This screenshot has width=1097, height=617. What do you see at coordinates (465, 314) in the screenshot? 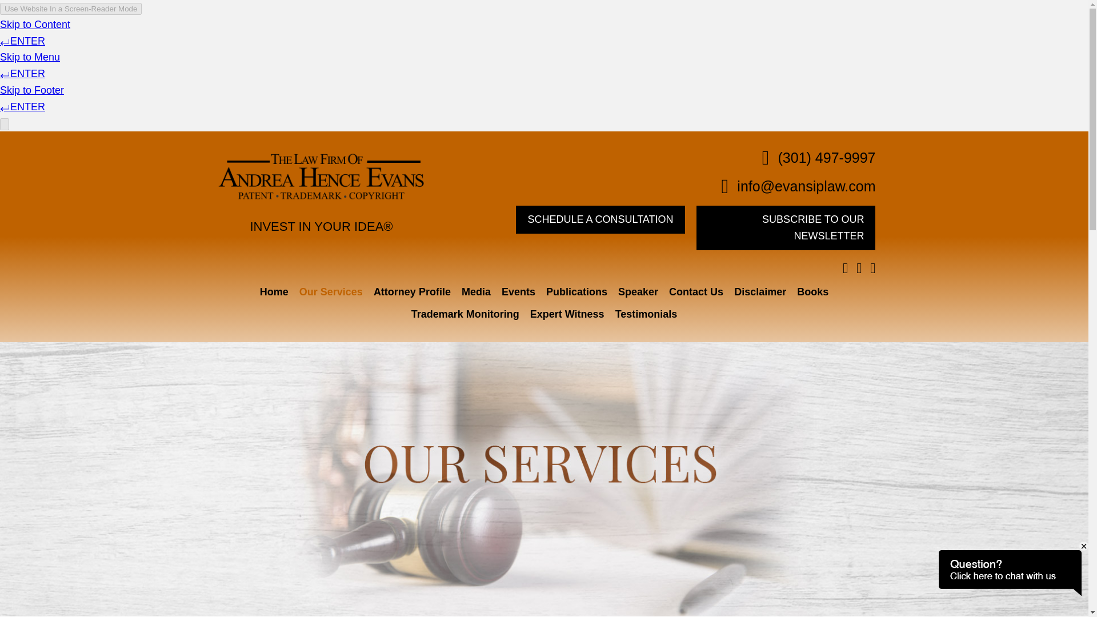
I see `Trademark Monitoring` at bounding box center [465, 314].